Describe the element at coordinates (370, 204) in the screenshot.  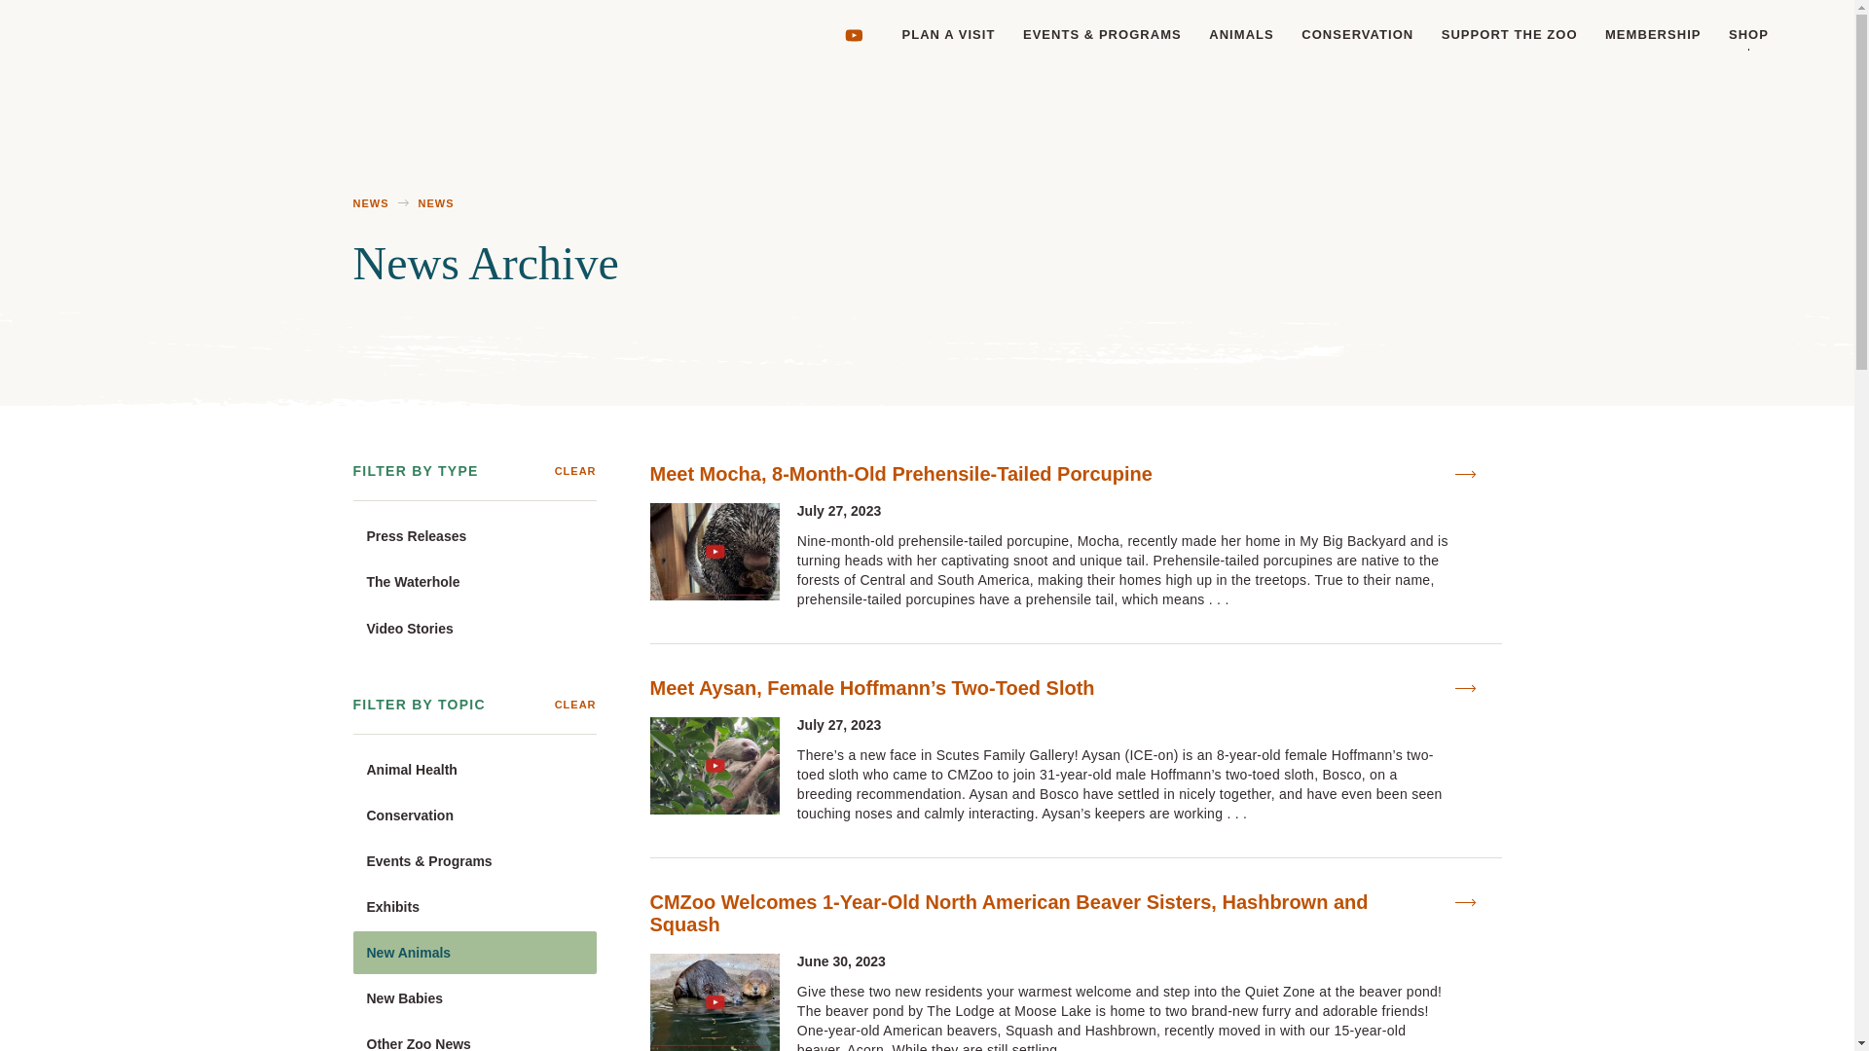
I see `NEWS` at that location.